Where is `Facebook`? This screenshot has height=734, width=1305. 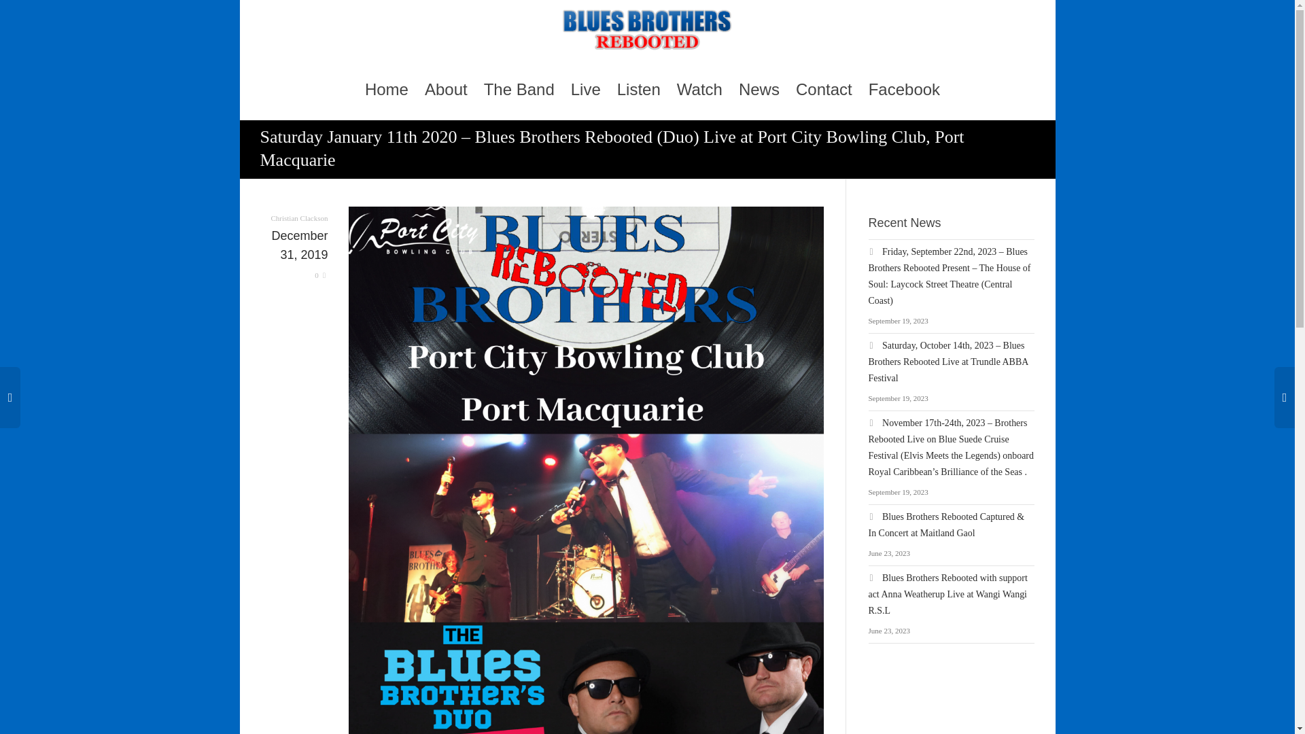 Facebook is located at coordinates (904, 90).